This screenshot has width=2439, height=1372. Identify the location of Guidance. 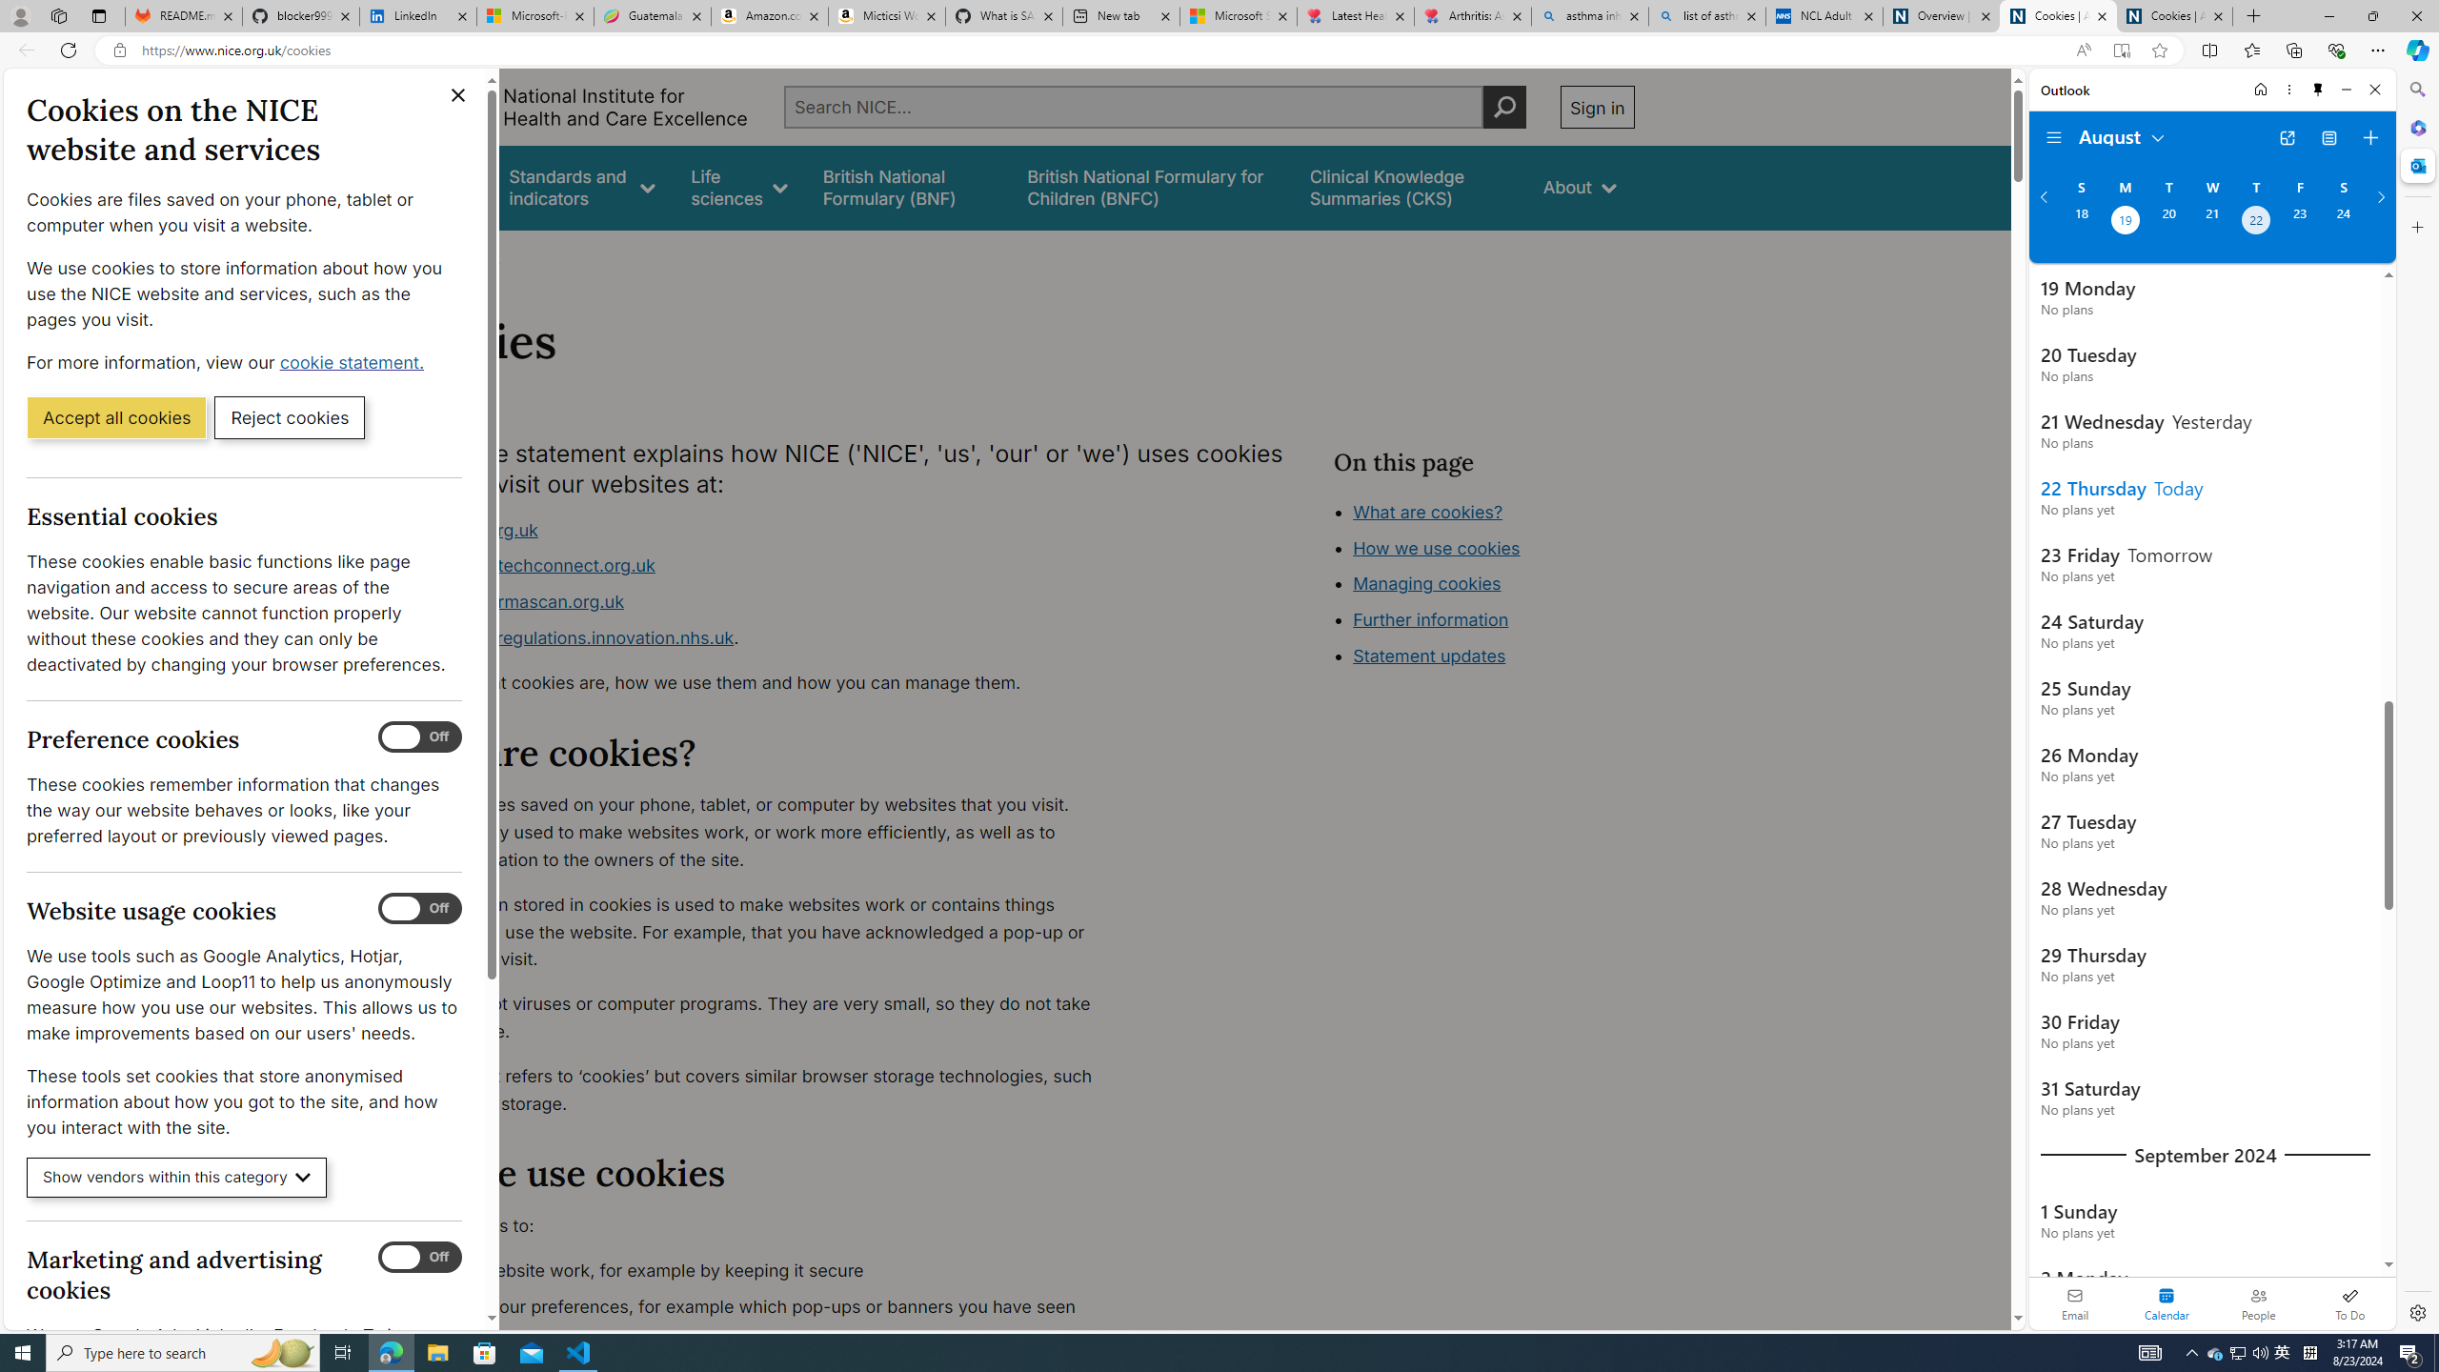
(436, 187).